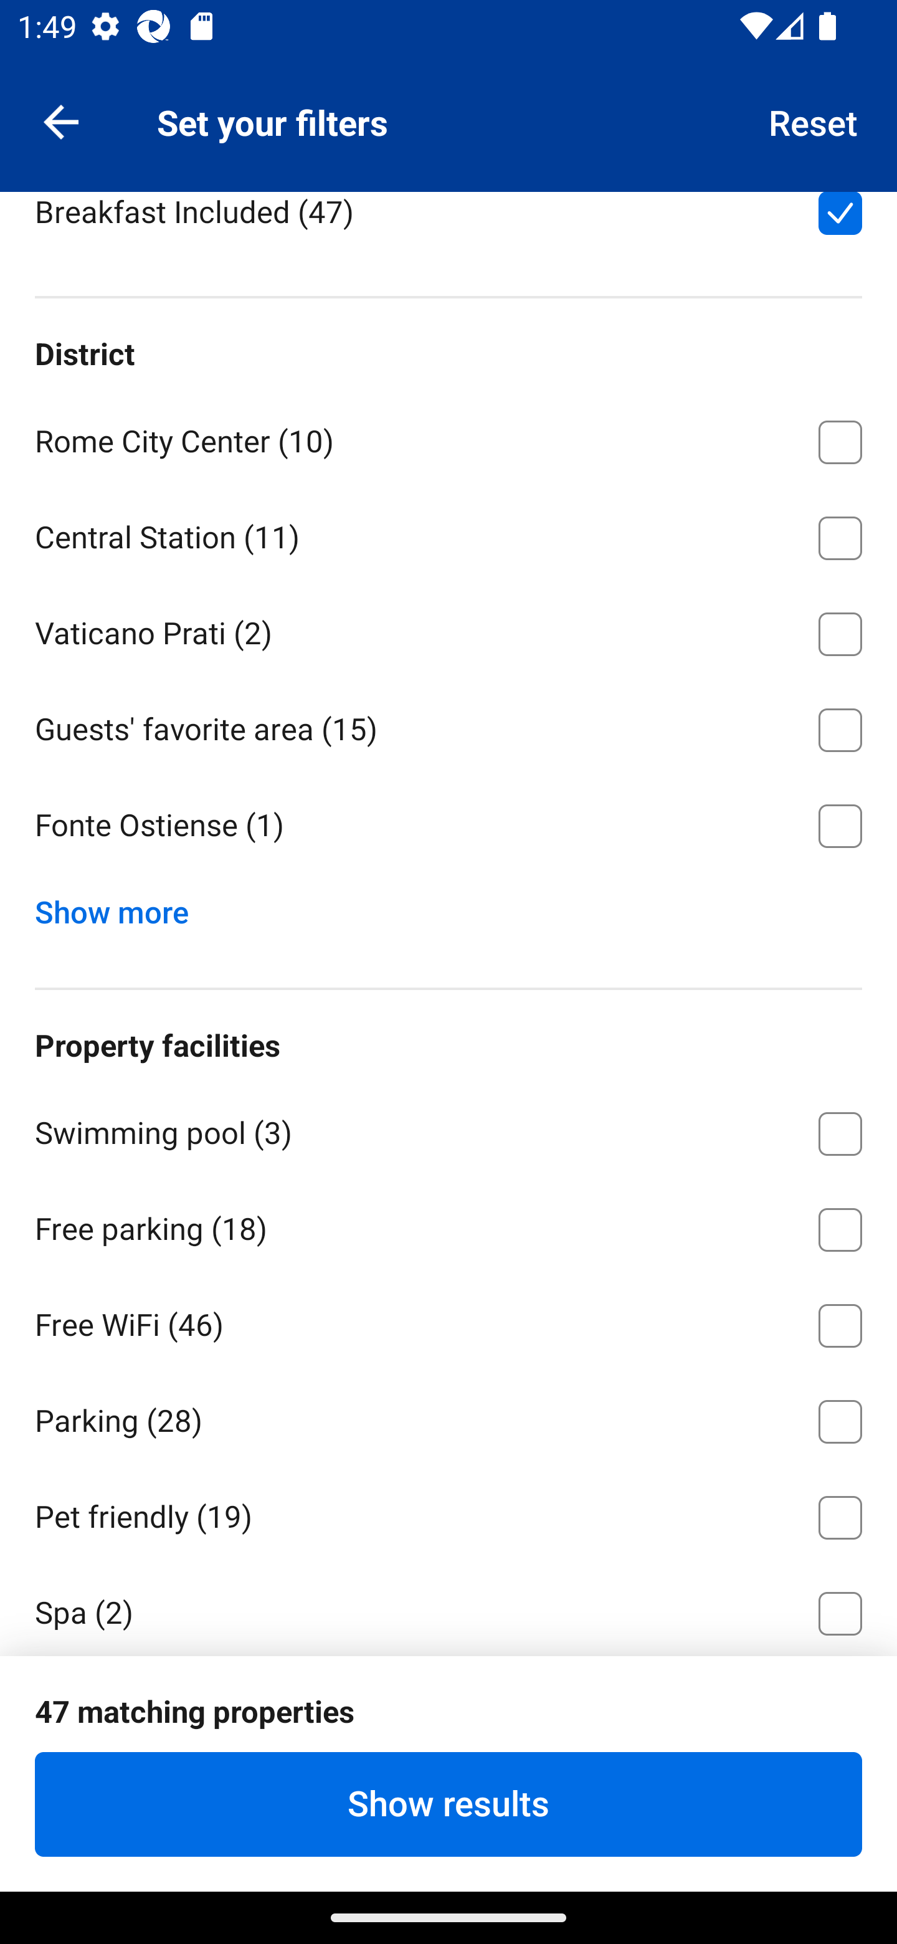  I want to click on Guests' favorite area ⁦(15), so click(448, 725).